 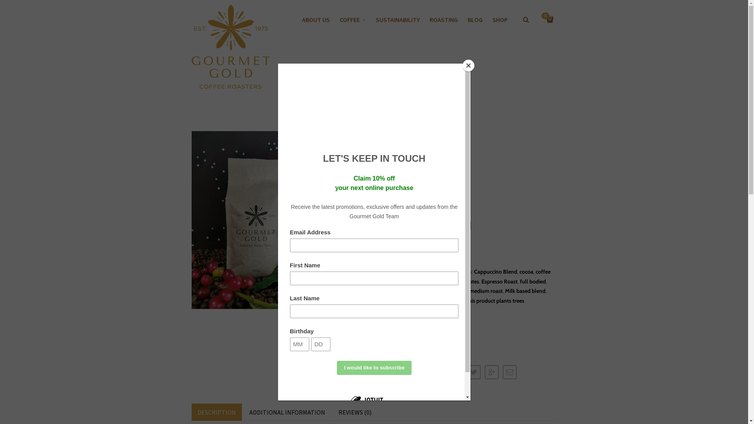 I want to click on SUSTAINABILITY, so click(x=398, y=20).